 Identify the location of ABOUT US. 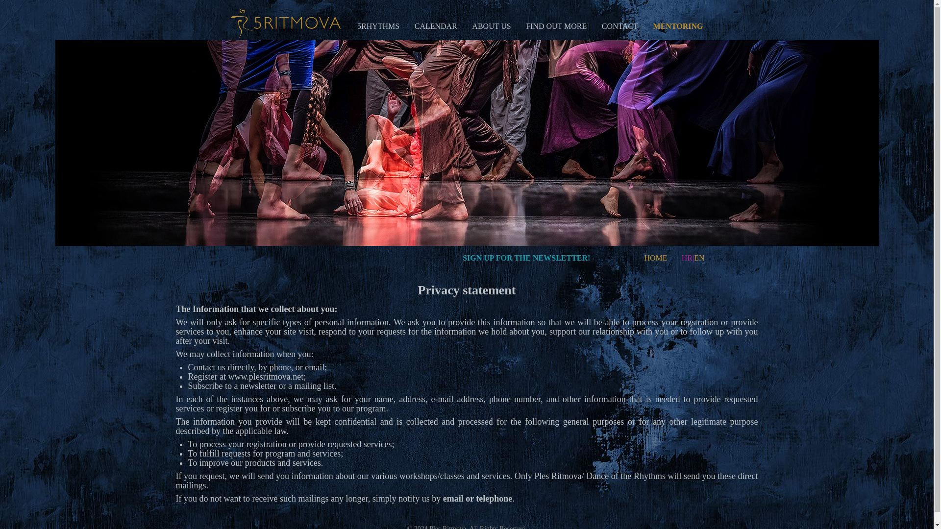
(491, 26).